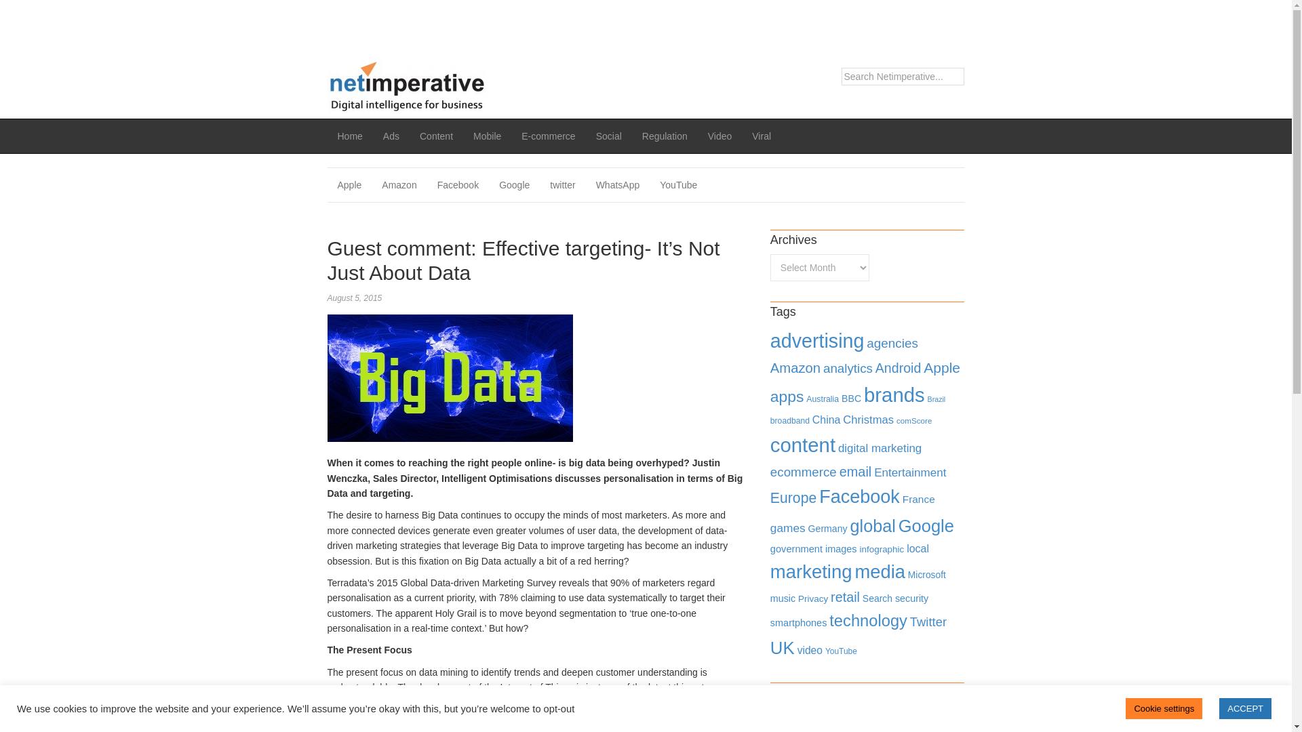 This screenshot has width=1302, height=732. What do you see at coordinates (399, 185) in the screenshot?
I see `Amazon` at bounding box center [399, 185].